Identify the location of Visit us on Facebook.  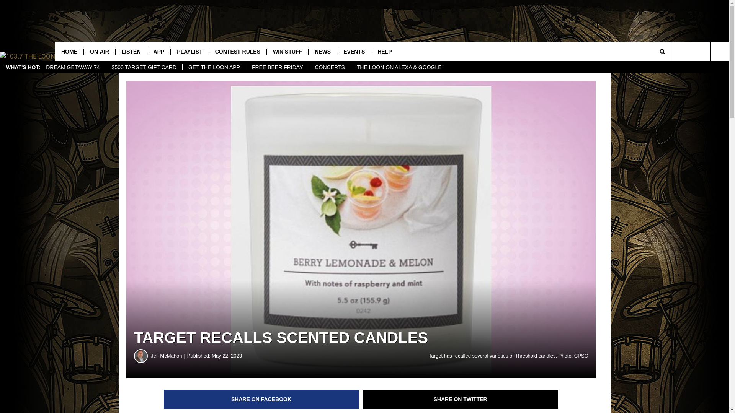
(701, 52).